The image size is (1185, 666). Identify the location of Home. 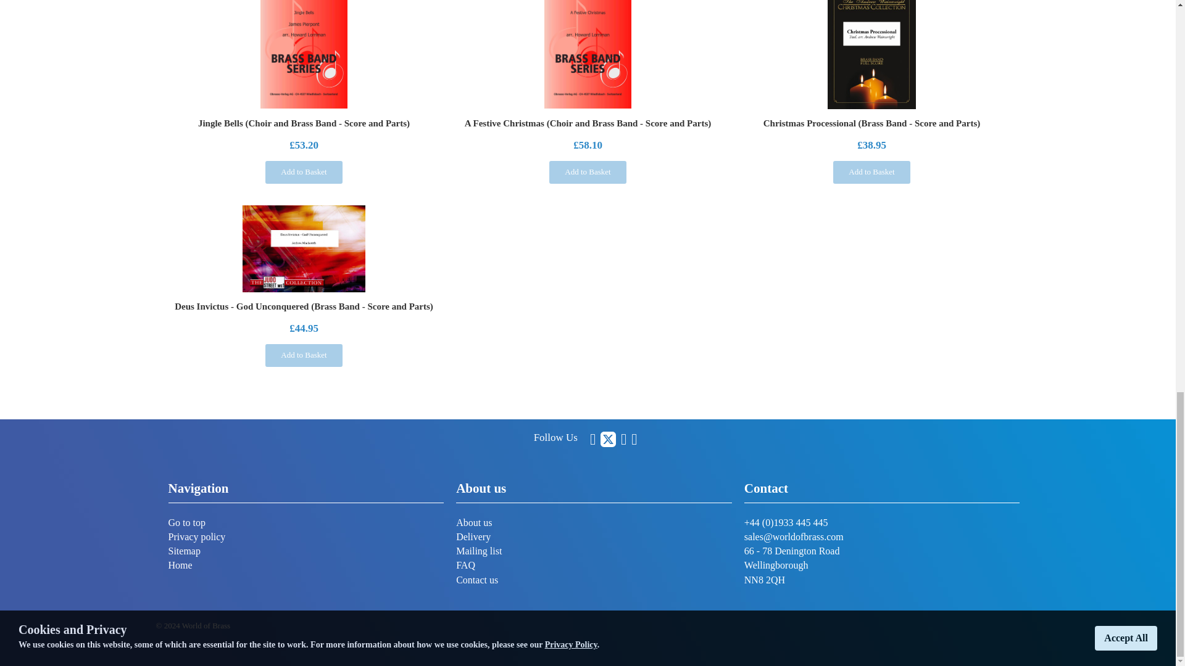
(180, 565).